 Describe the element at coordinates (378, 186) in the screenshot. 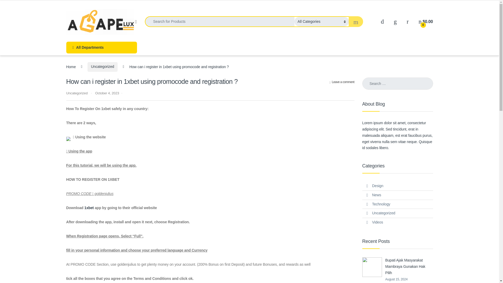

I see `Design` at that location.